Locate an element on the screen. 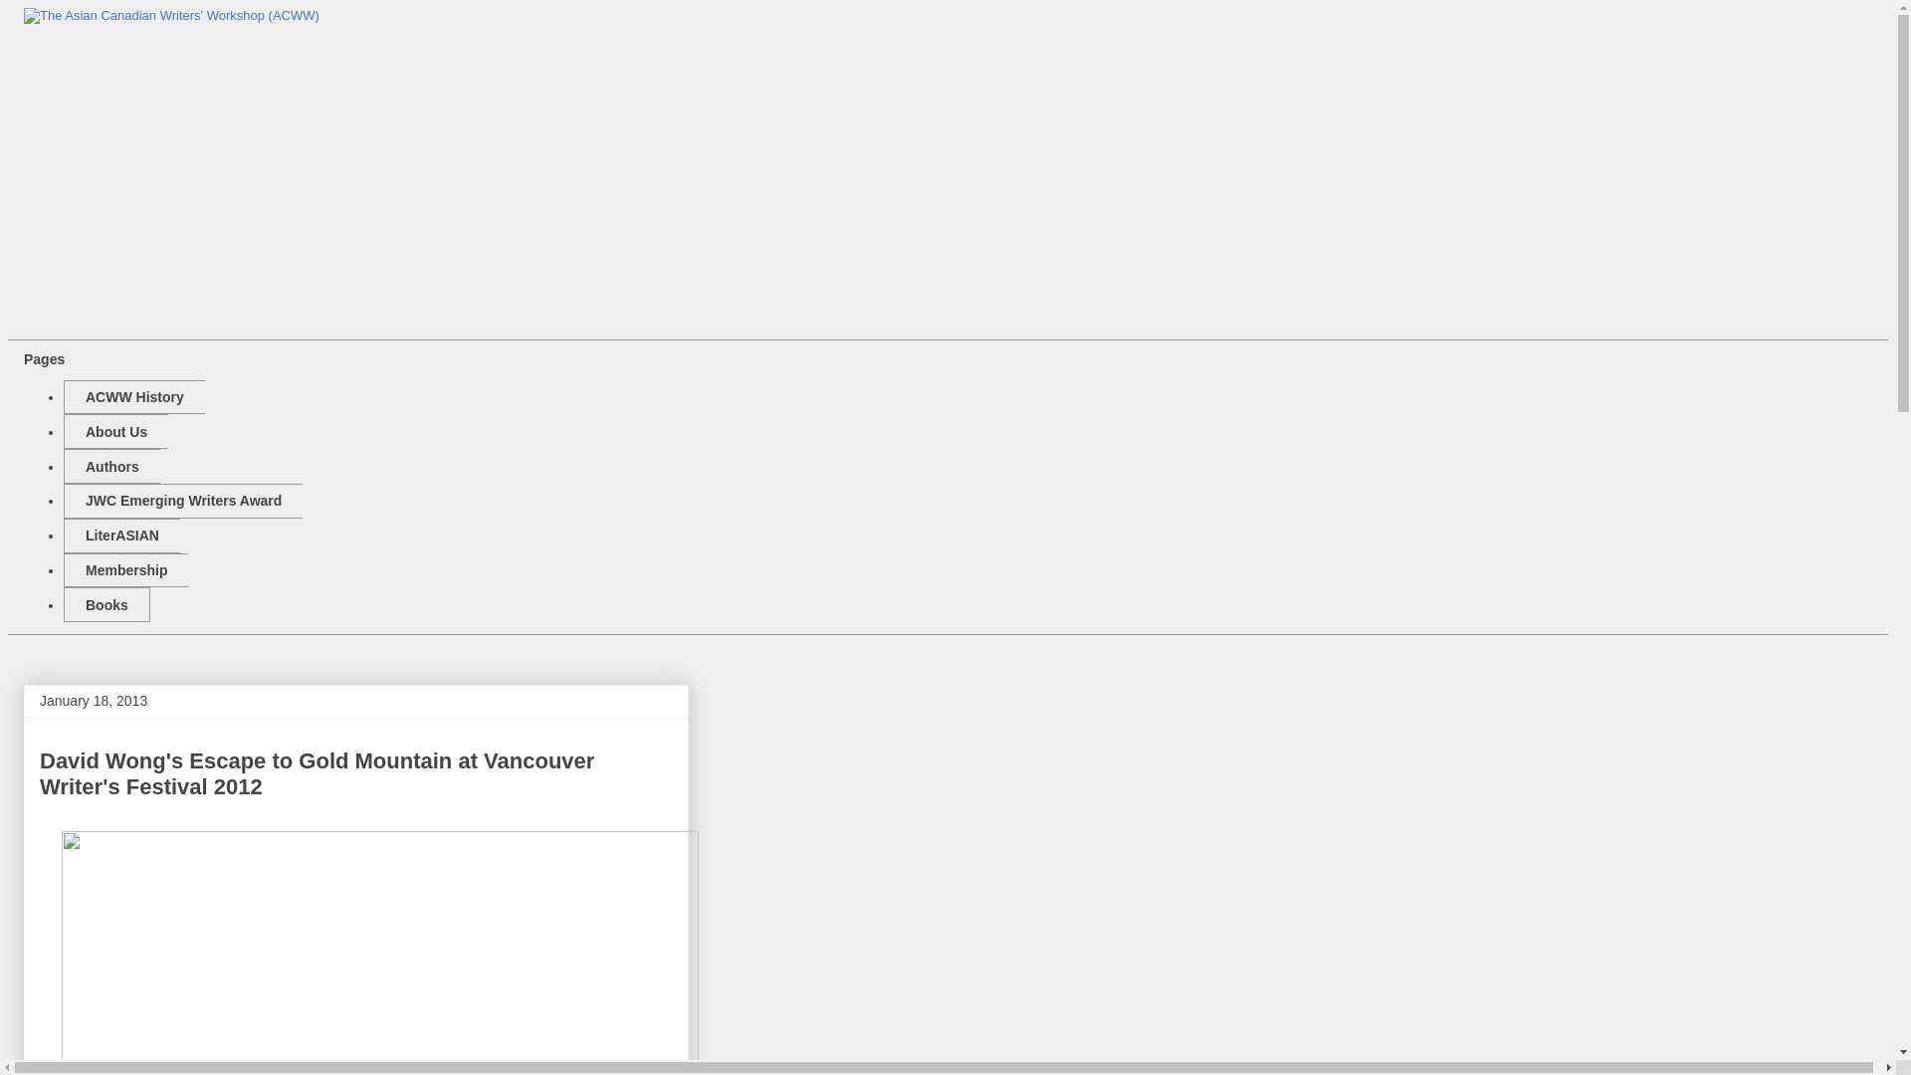 The height and width of the screenshot is (1075, 1911). Authors is located at coordinates (111, 466).